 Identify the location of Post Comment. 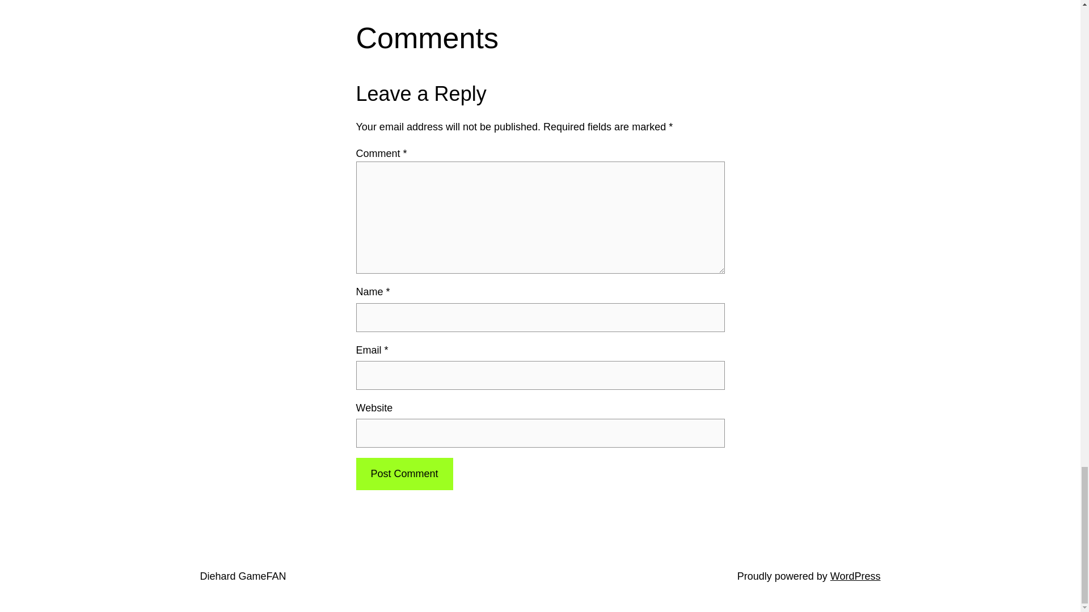
(404, 474).